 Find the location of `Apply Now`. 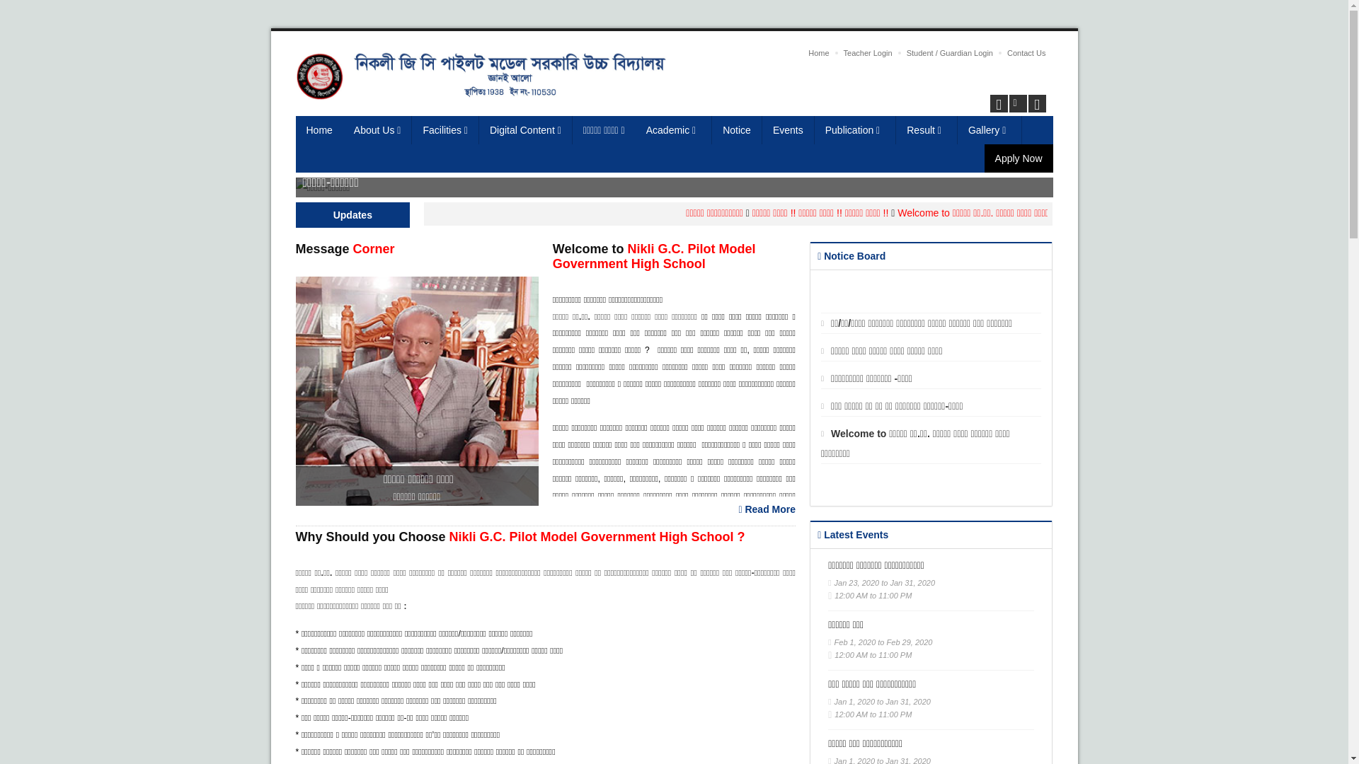

Apply Now is located at coordinates (1019, 158).